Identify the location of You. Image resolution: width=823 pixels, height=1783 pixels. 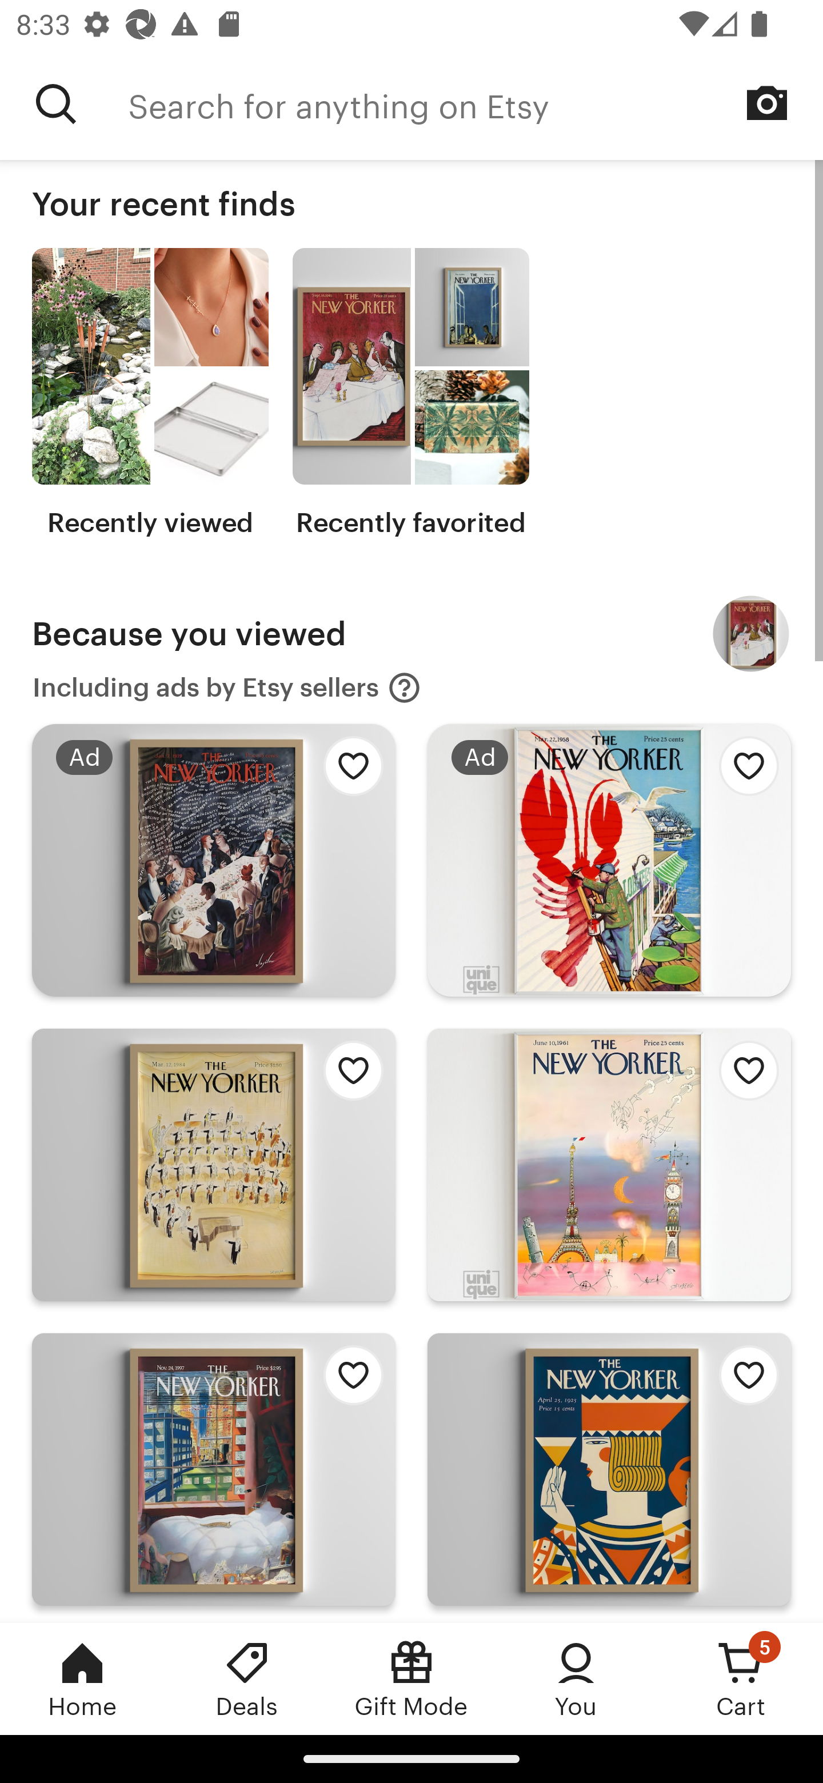
(576, 1678).